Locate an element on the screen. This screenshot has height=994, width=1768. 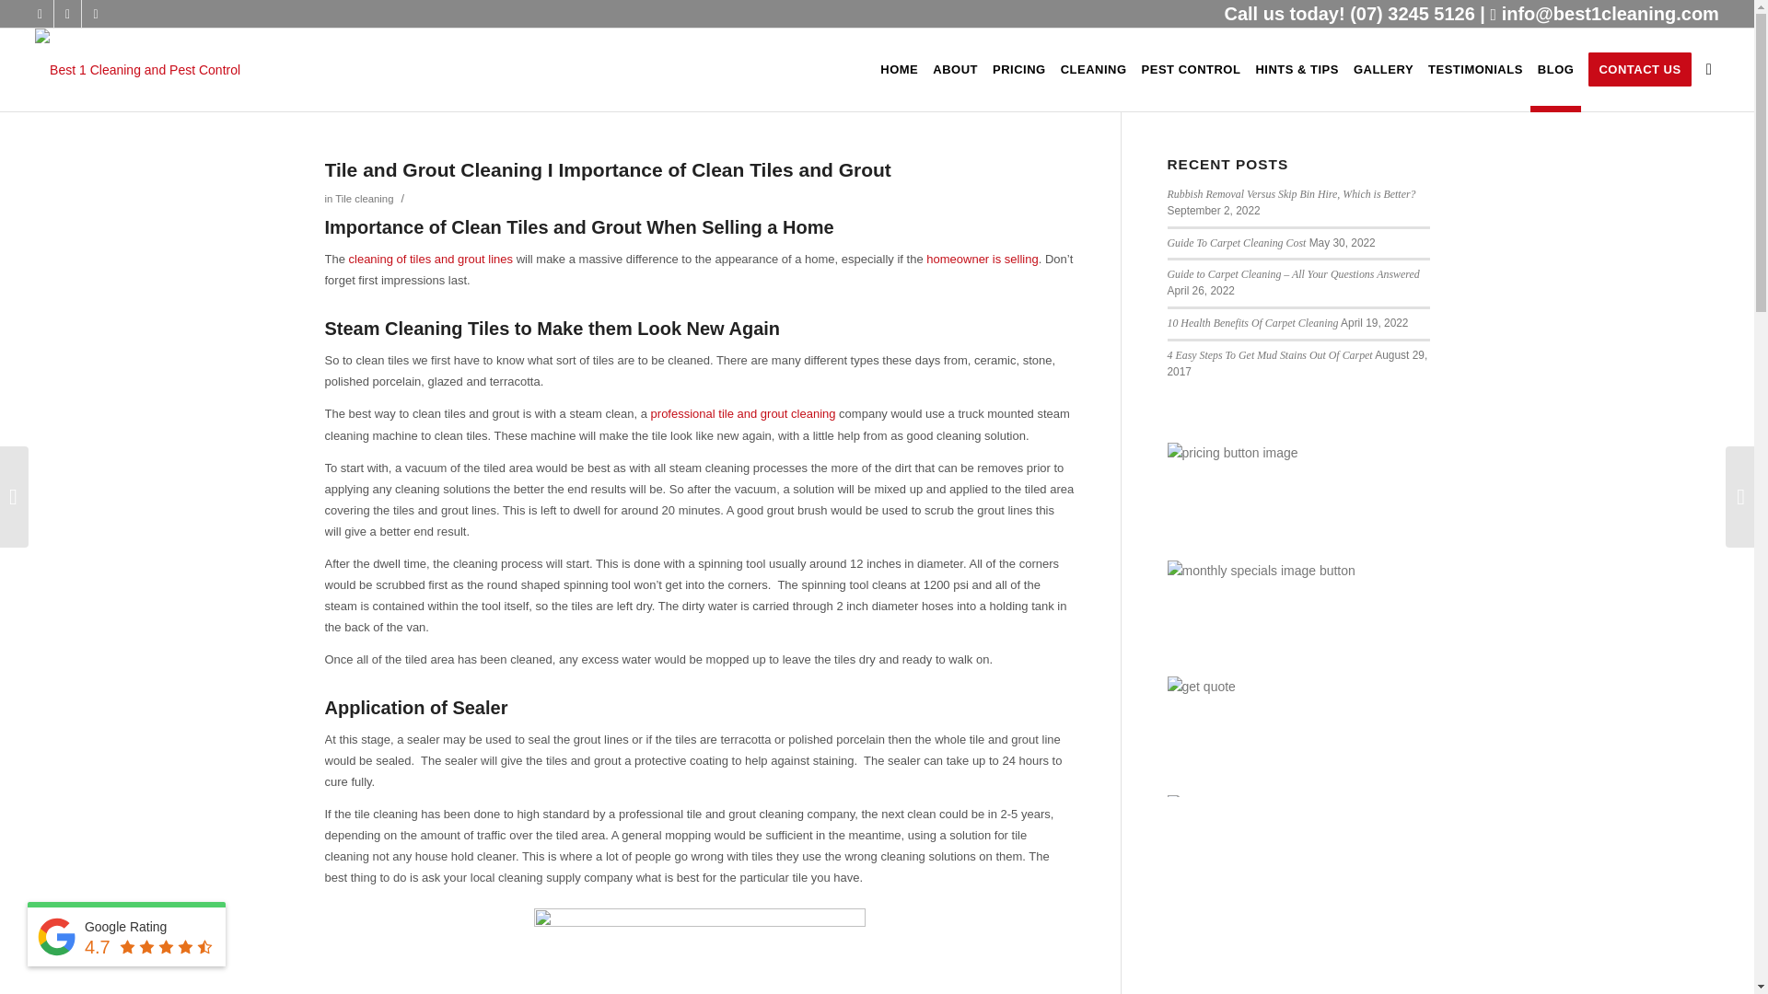
Facebook is located at coordinates (39, 14).